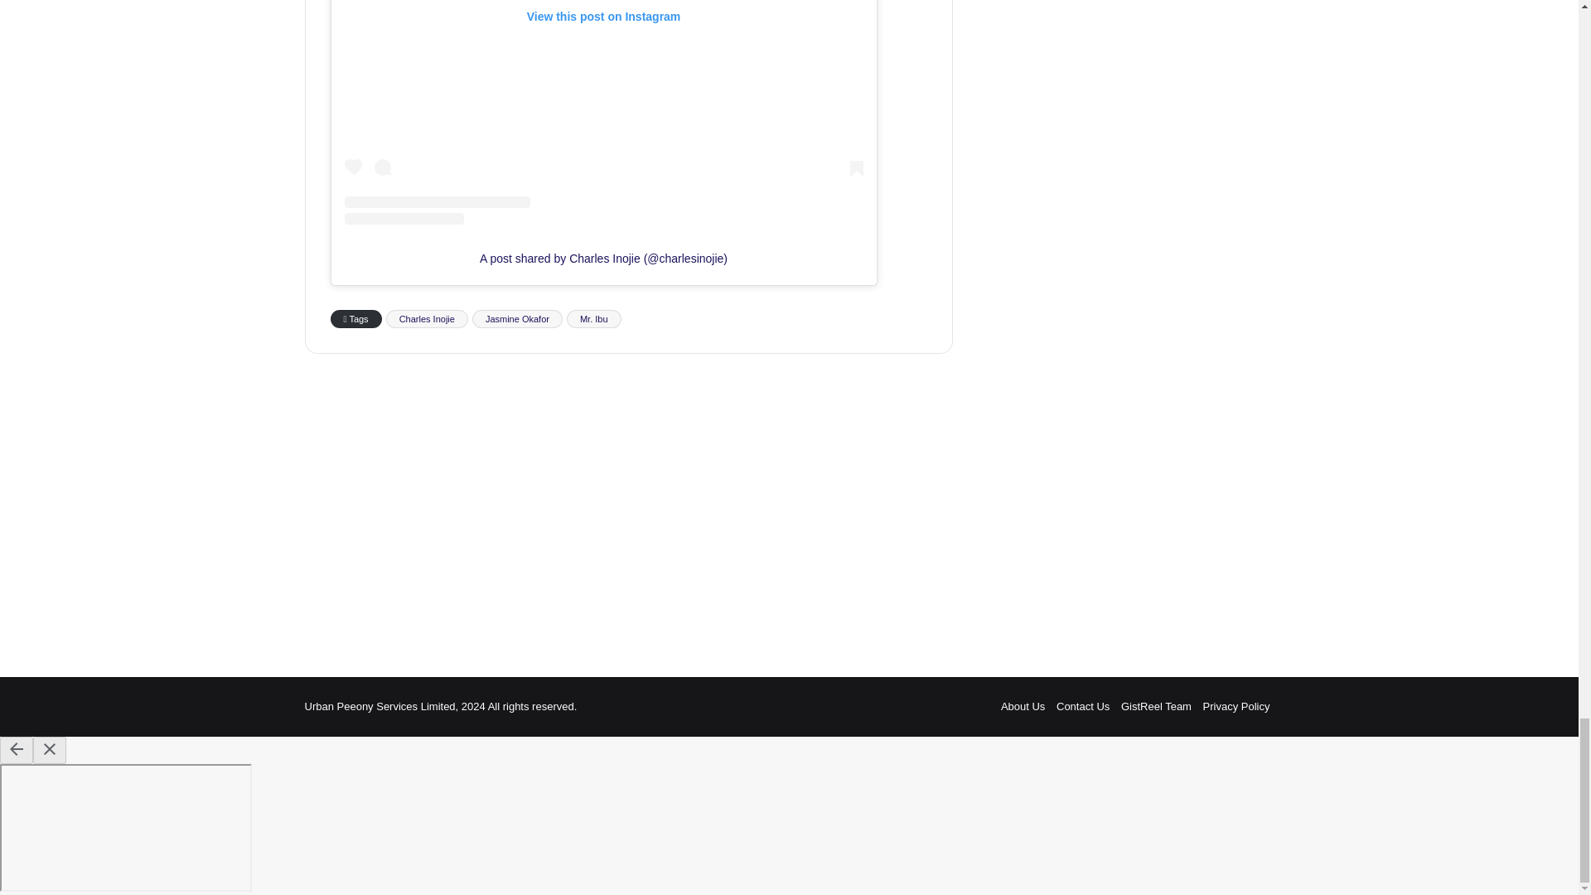 This screenshot has width=1591, height=895. What do you see at coordinates (593, 318) in the screenshot?
I see `Mr. Ibu` at bounding box center [593, 318].